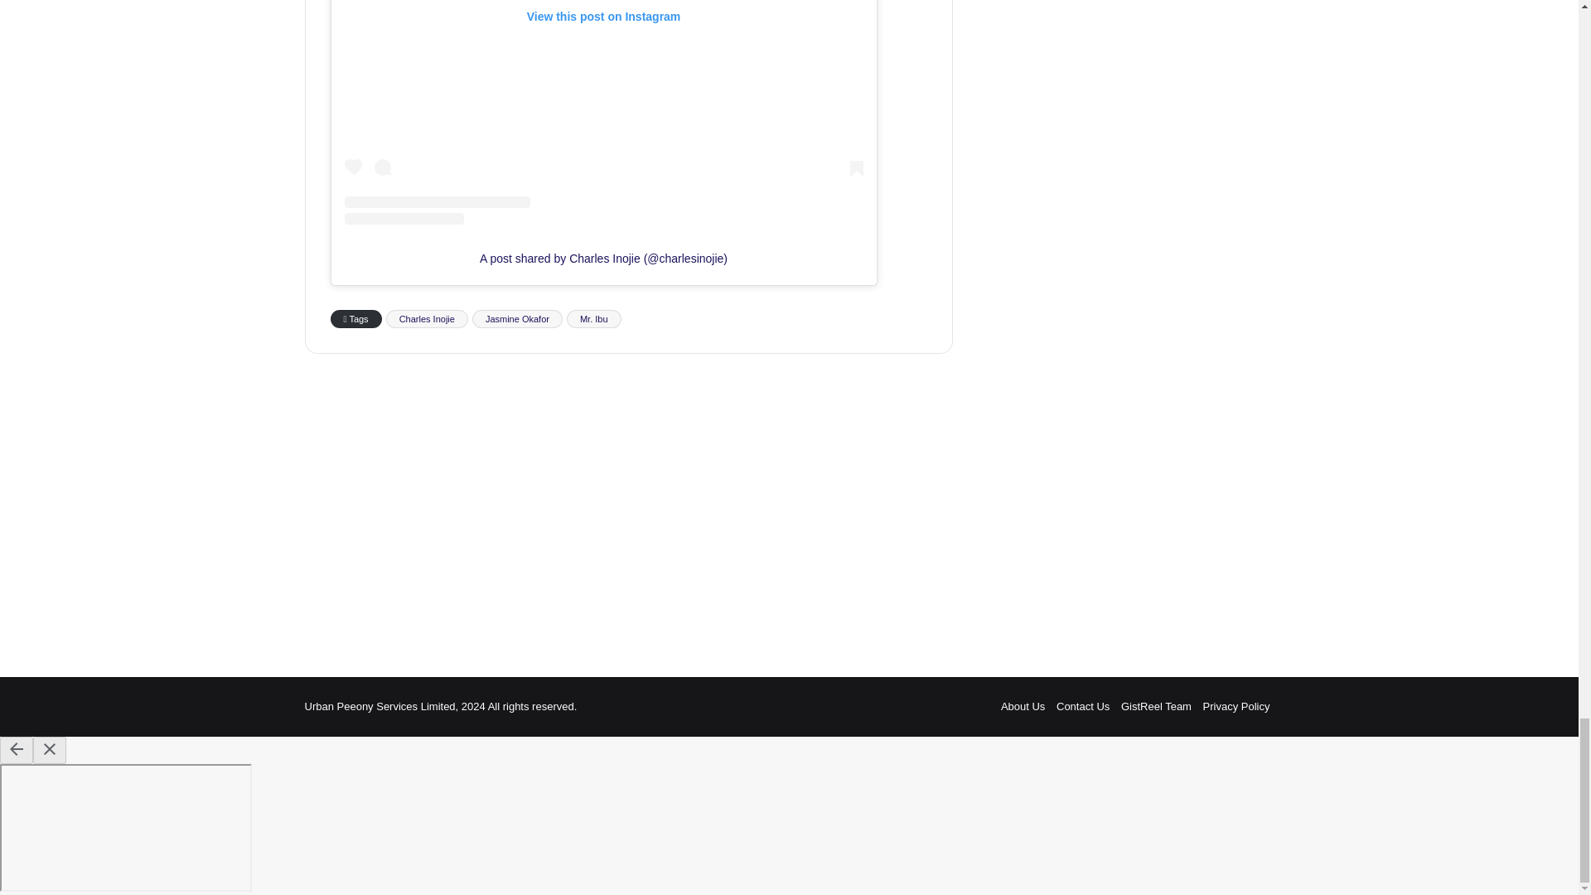 This screenshot has width=1591, height=895. What do you see at coordinates (593, 318) in the screenshot?
I see `Mr. Ibu` at bounding box center [593, 318].